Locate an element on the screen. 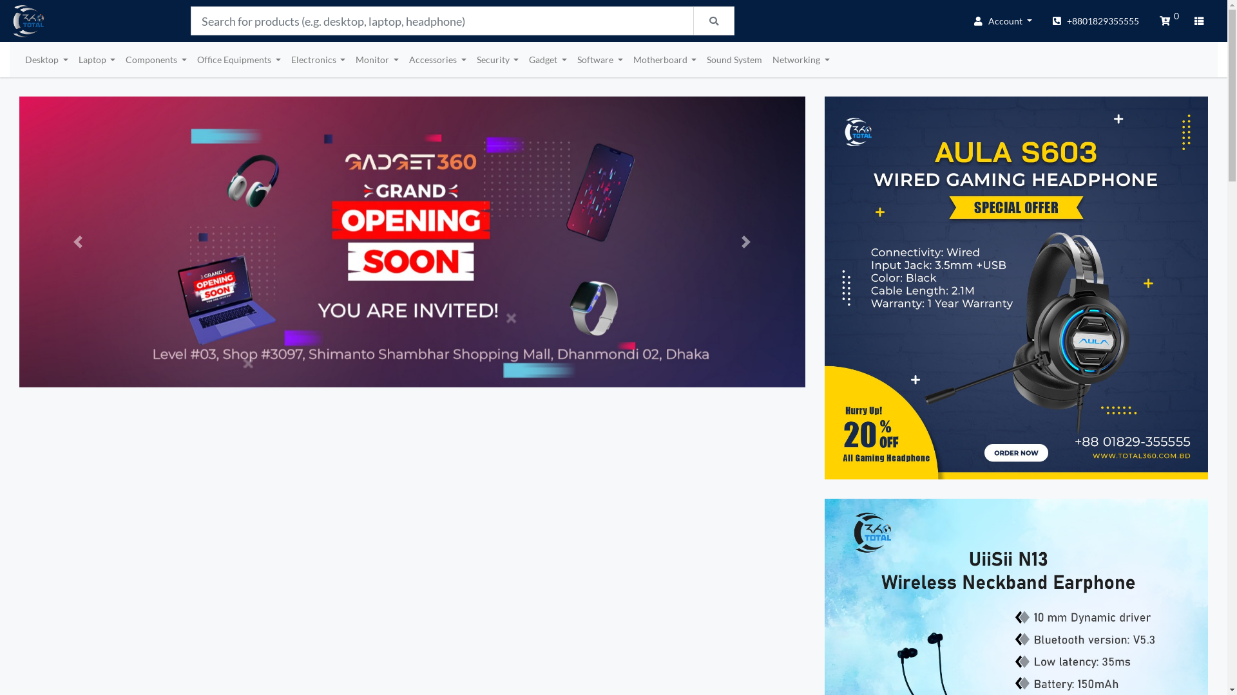  Components is located at coordinates (156, 59).